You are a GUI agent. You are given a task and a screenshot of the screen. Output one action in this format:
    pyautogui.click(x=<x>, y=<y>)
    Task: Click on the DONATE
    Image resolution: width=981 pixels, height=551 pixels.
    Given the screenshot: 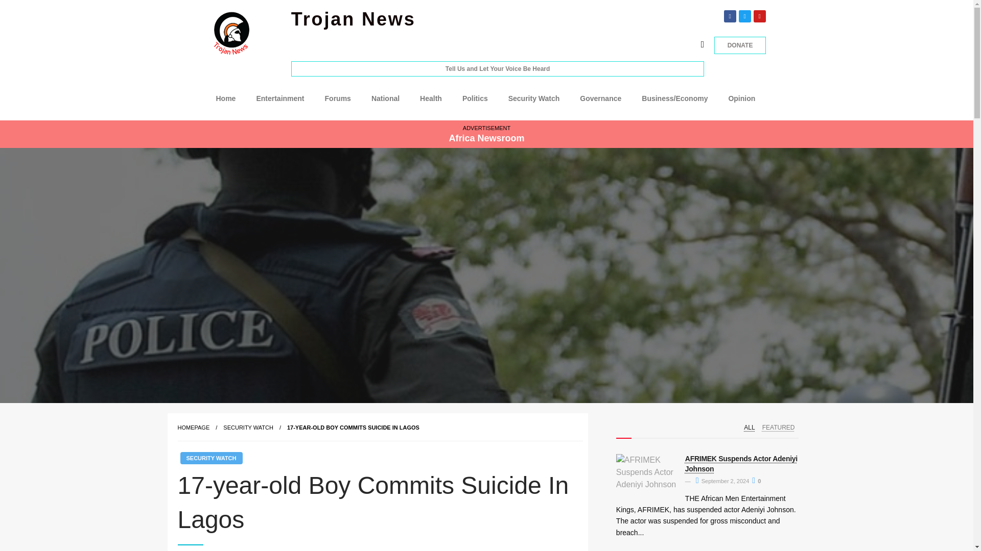 What is the action you would take?
    pyautogui.click(x=740, y=45)
    